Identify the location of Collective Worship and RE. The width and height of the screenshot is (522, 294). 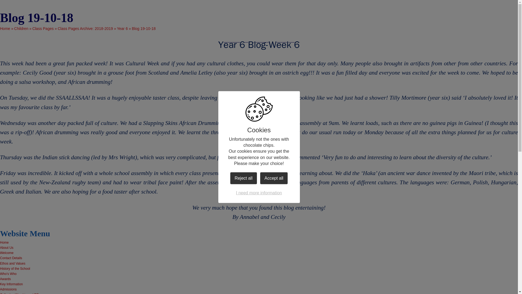
(19, 293).